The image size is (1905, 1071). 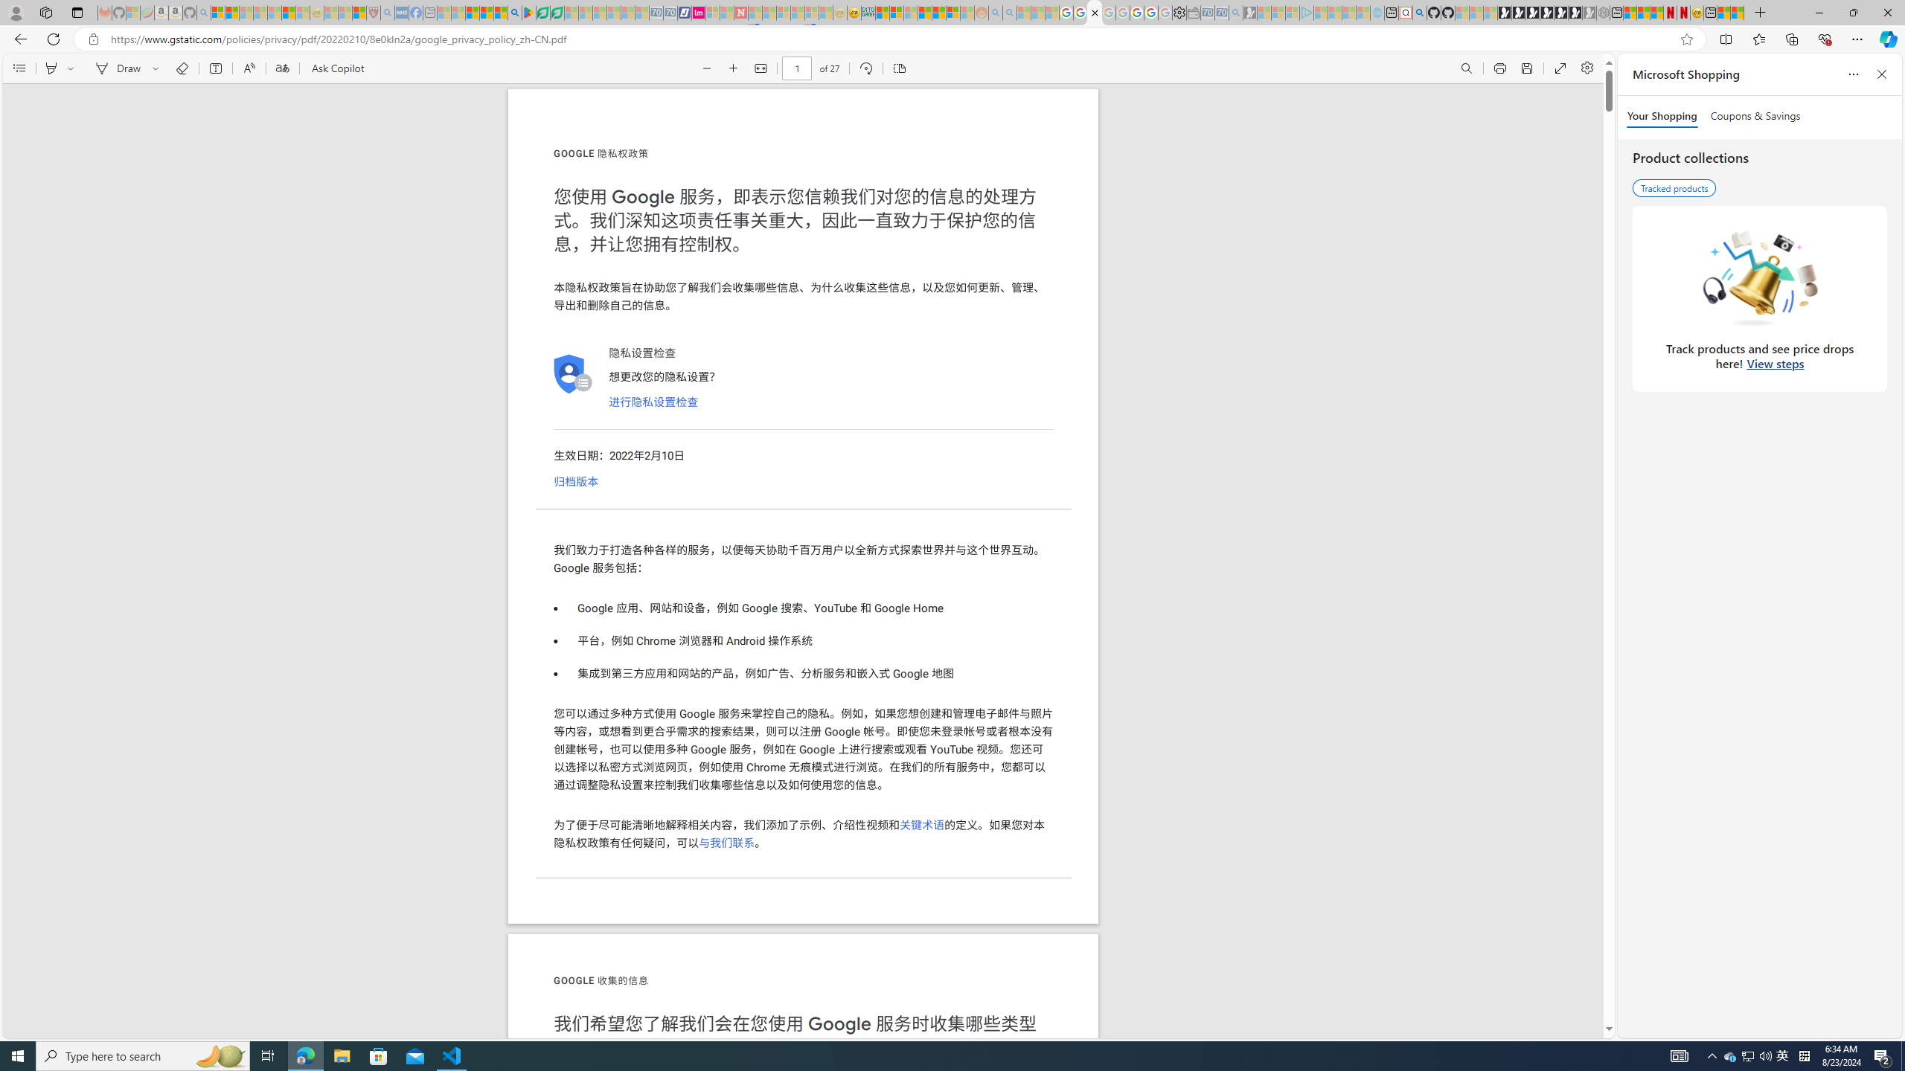 What do you see at coordinates (804, 68) in the screenshot?
I see `PDF bar` at bounding box center [804, 68].